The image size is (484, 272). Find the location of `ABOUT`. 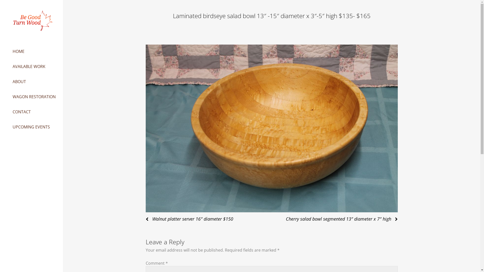

ABOUT is located at coordinates (19, 82).